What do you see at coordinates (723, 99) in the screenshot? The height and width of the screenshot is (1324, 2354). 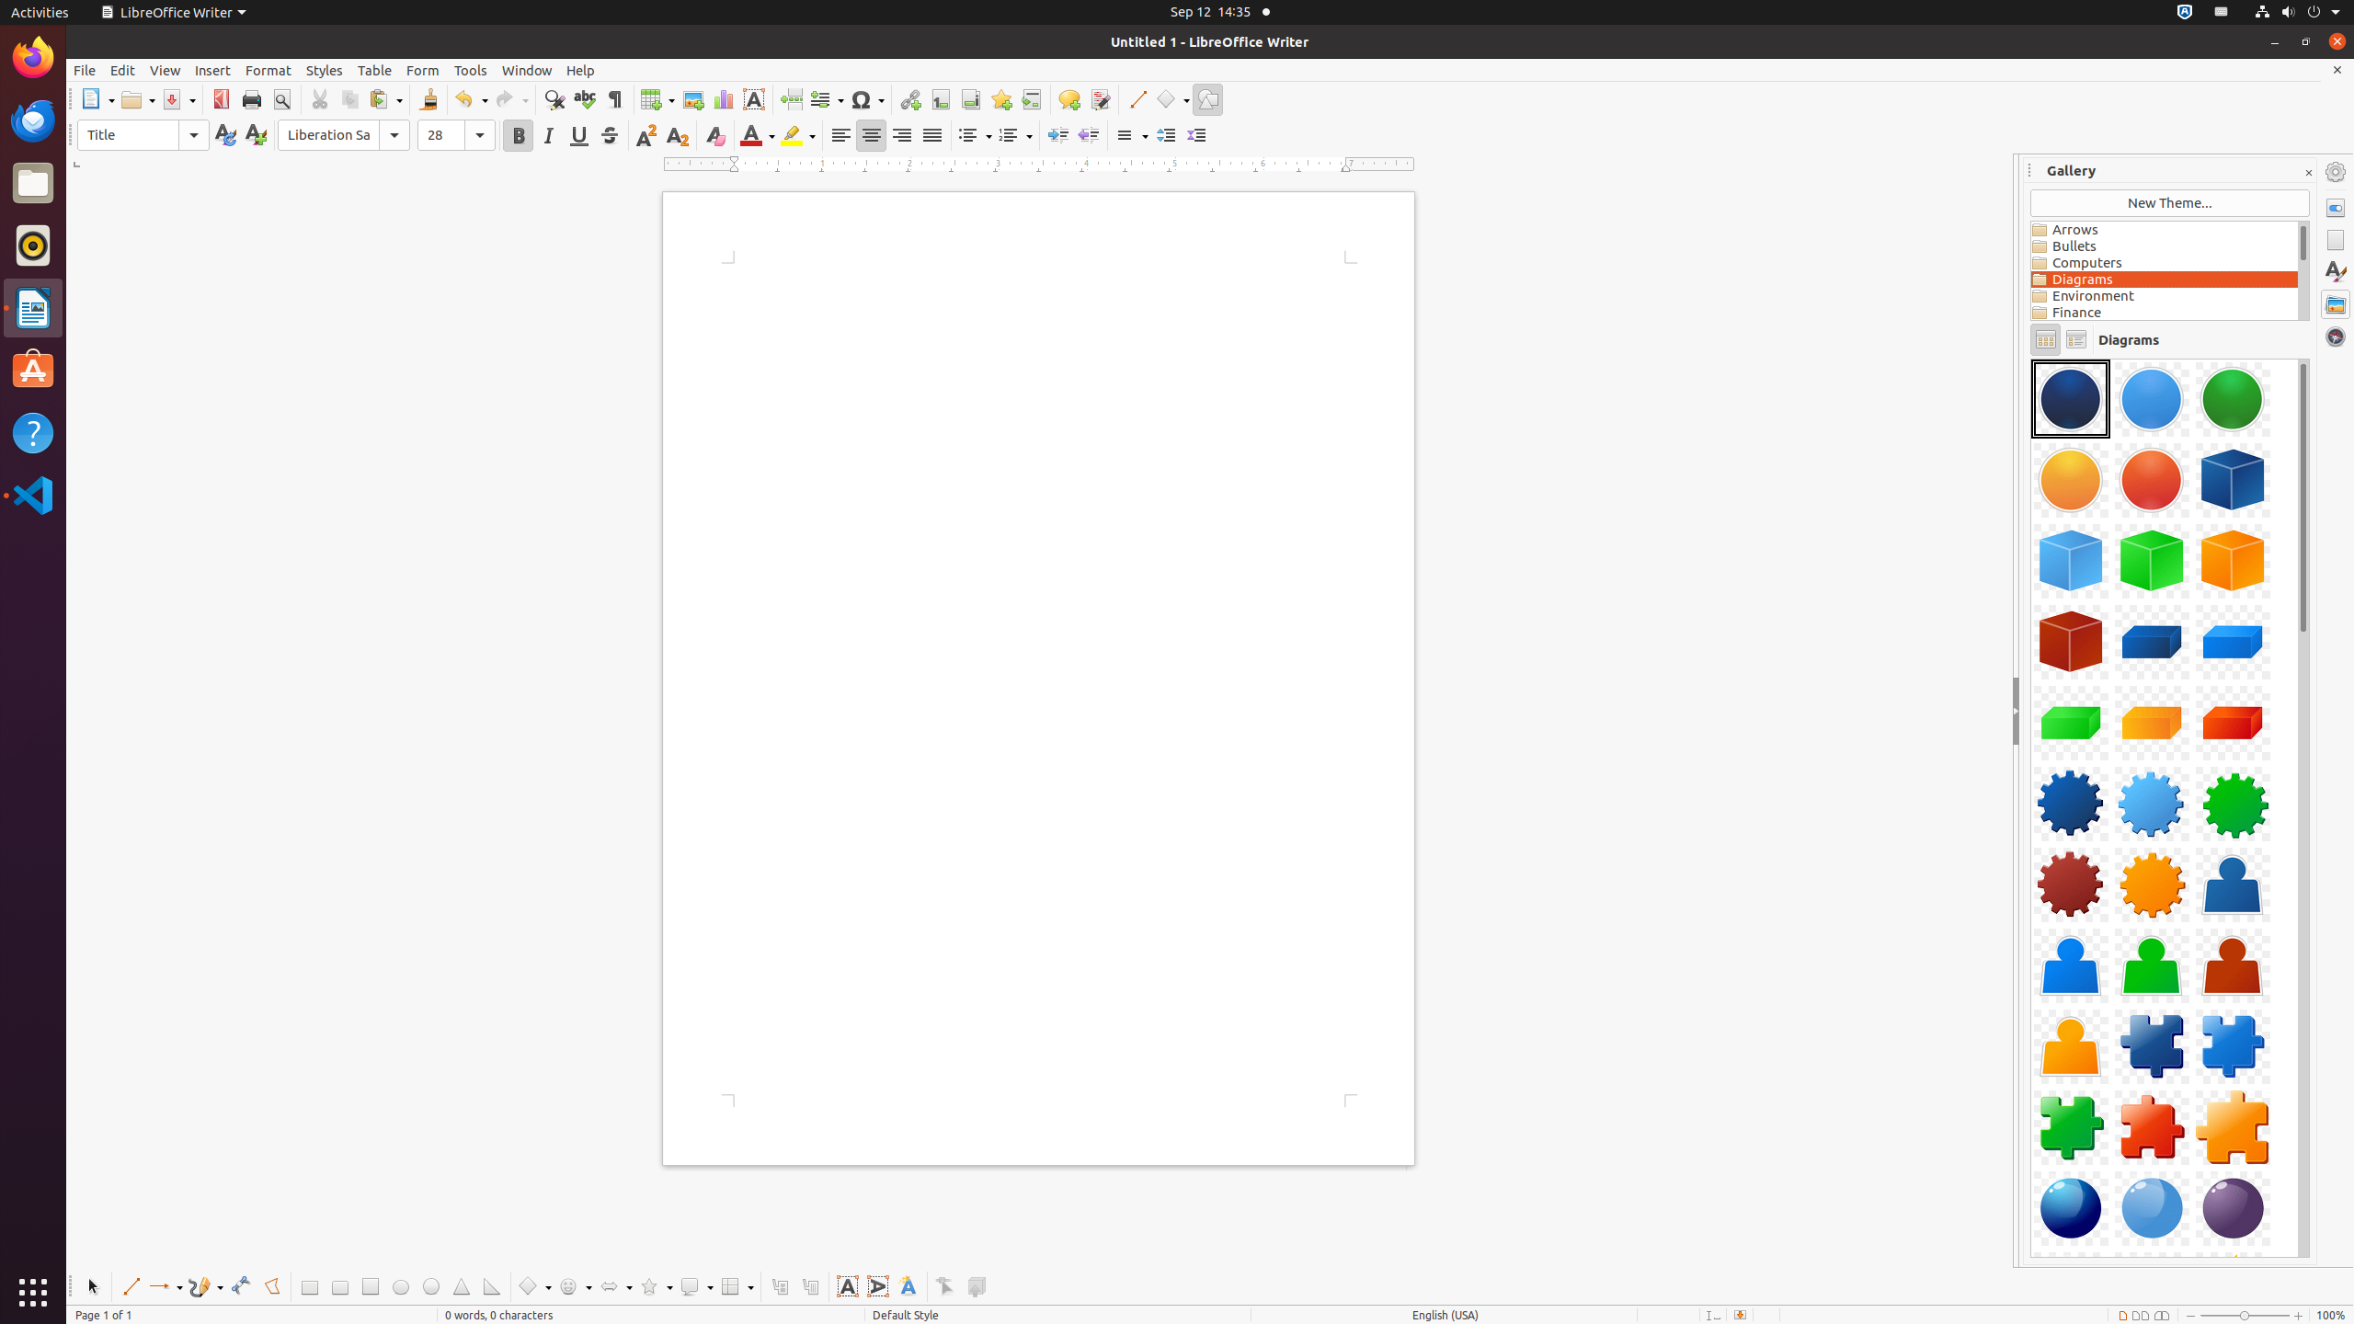 I see `Chart` at bounding box center [723, 99].